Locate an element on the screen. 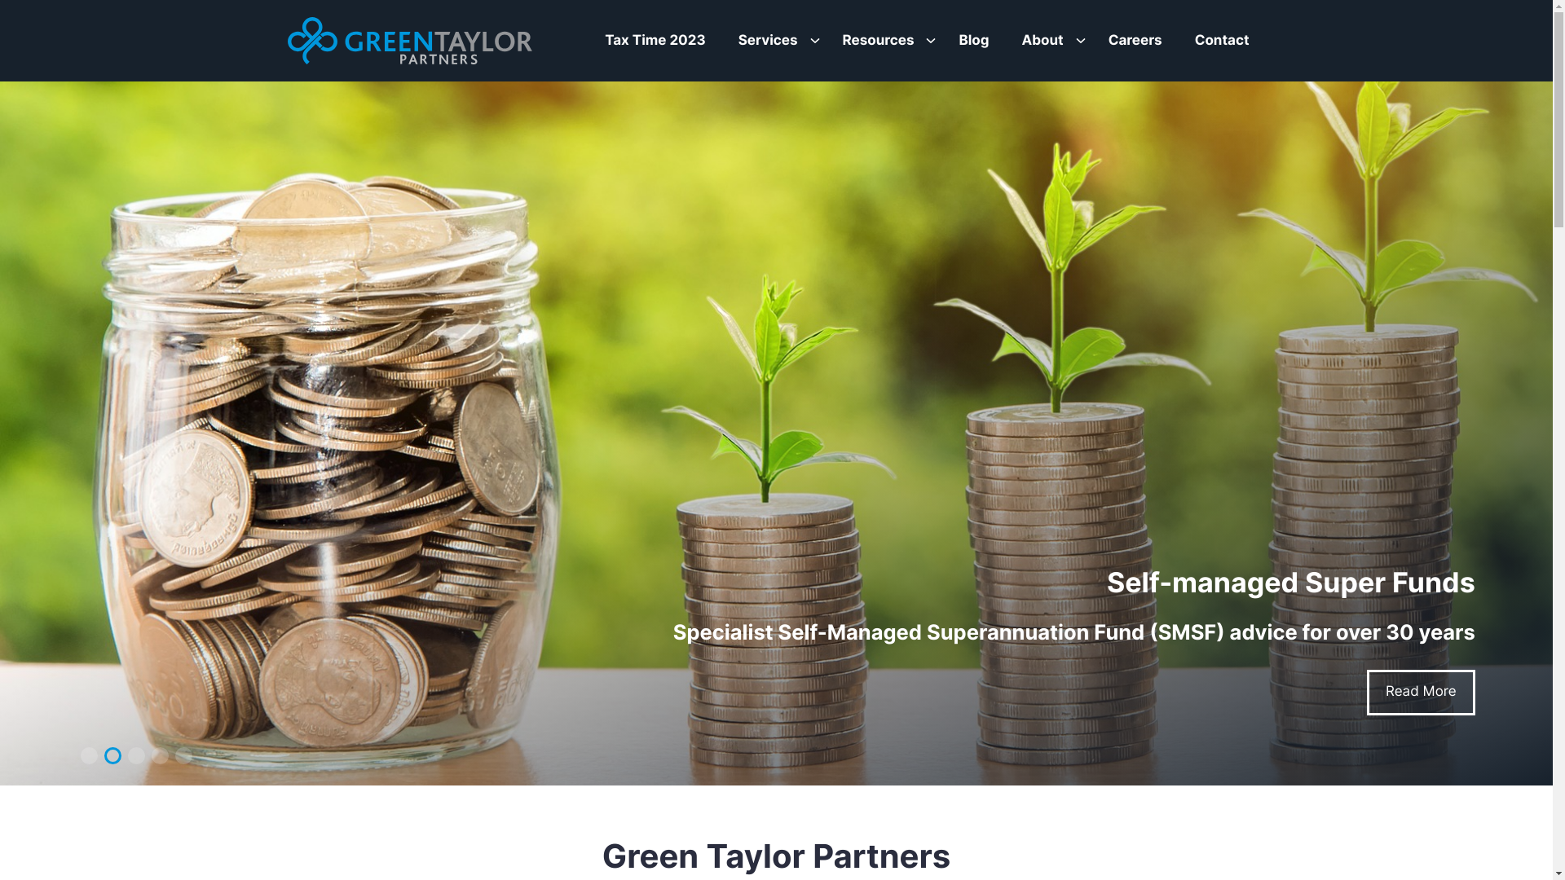 Image resolution: width=1565 pixels, height=880 pixels. Blog is located at coordinates (973, 41).